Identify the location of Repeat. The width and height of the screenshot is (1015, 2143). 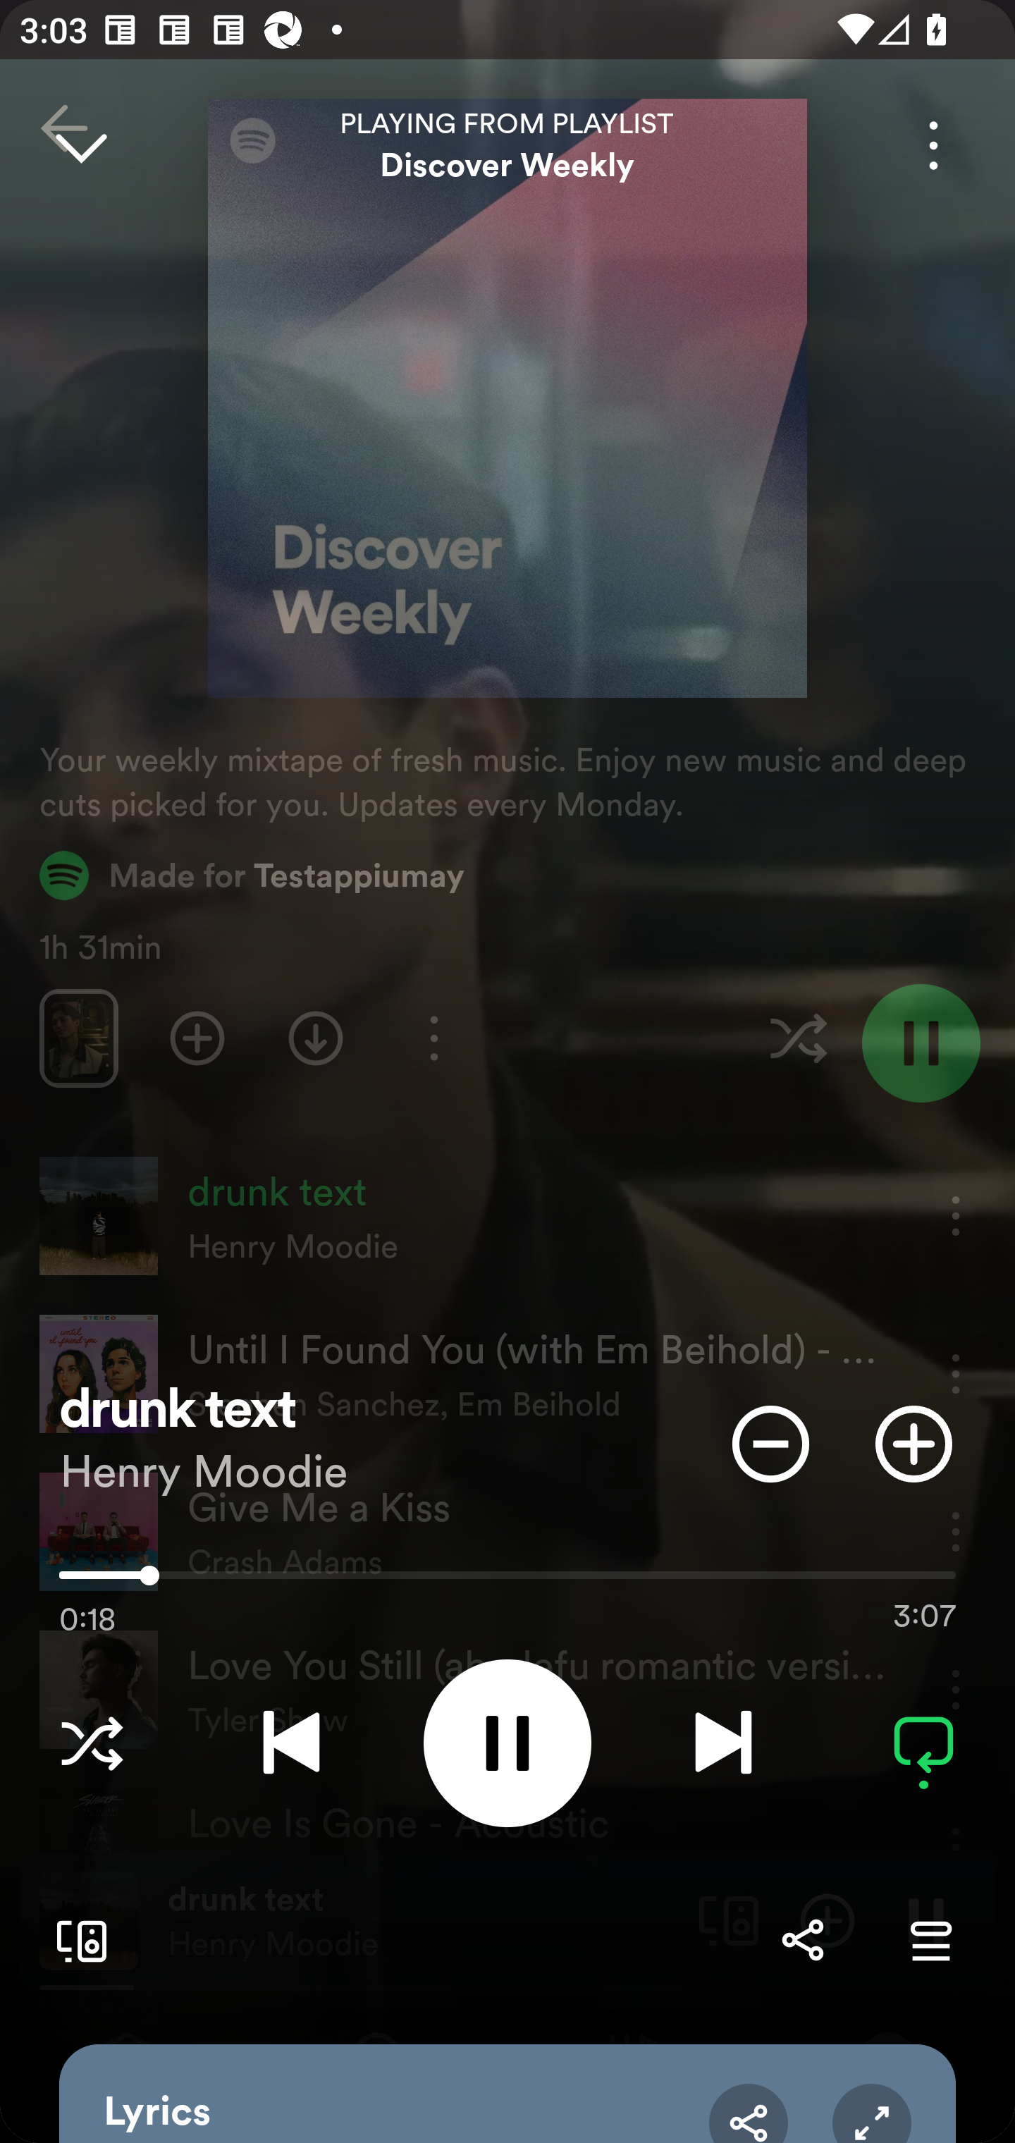
(923, 1743).